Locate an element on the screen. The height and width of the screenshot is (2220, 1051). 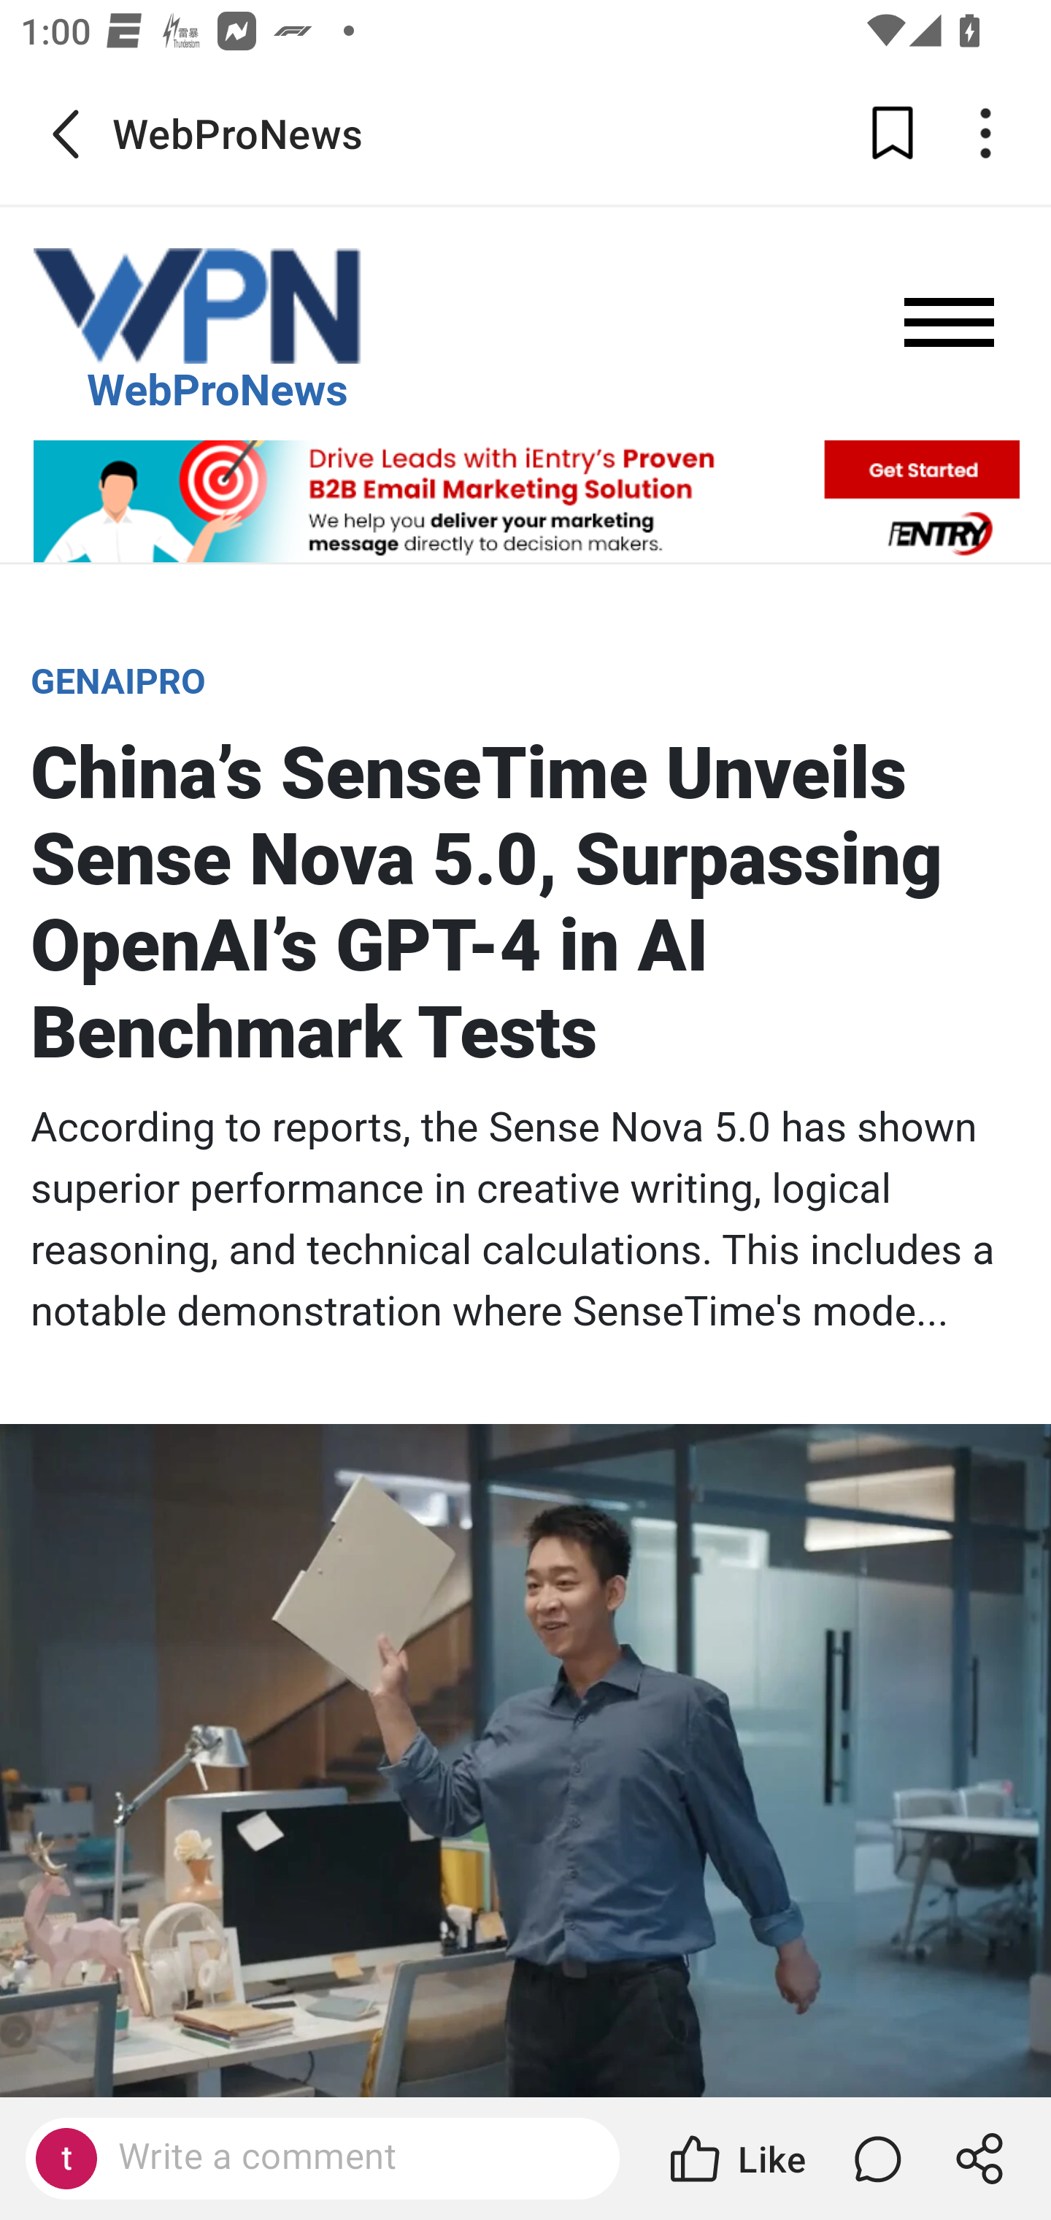
Like is located at coordinates (736, 2159).